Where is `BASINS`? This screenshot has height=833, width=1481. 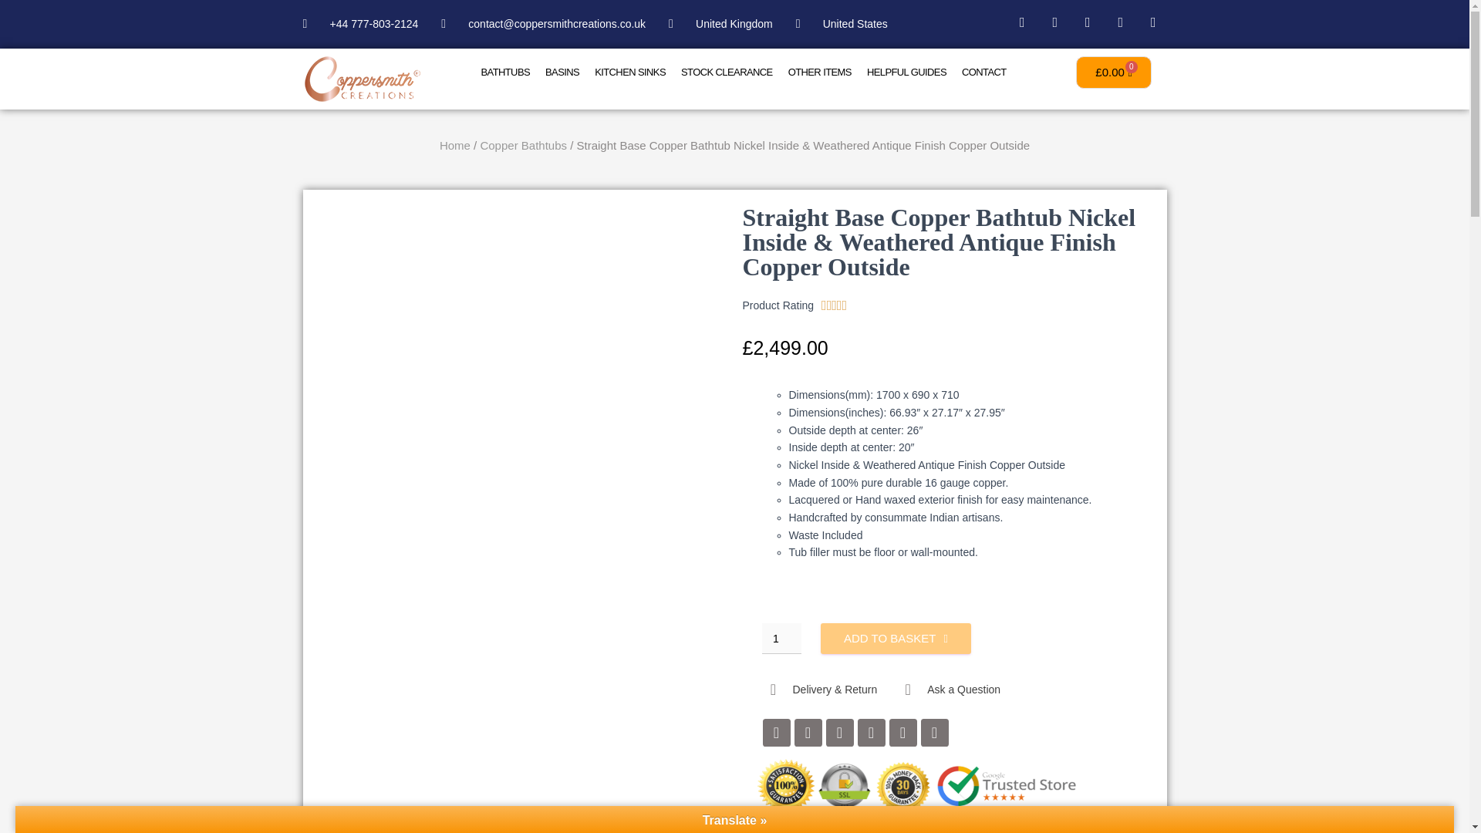 BASINS is located at coordinates (562, 73).